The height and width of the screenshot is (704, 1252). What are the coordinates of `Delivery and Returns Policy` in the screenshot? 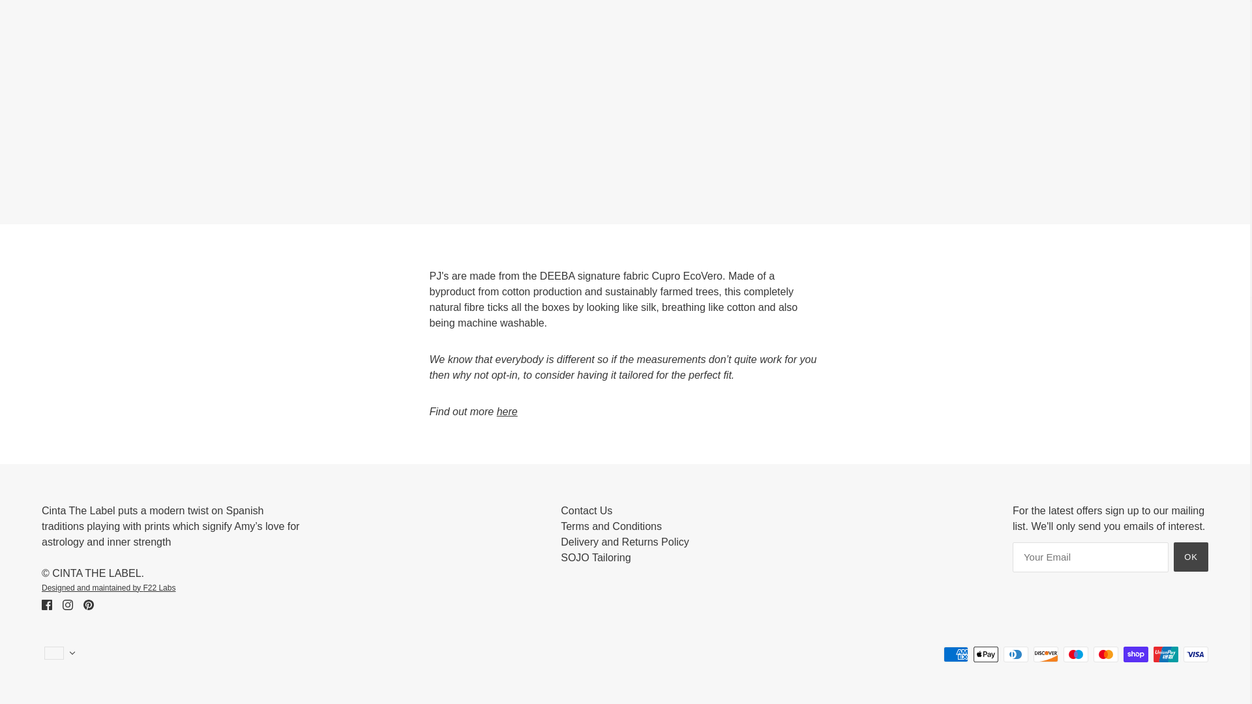 It's located at (625, 542).